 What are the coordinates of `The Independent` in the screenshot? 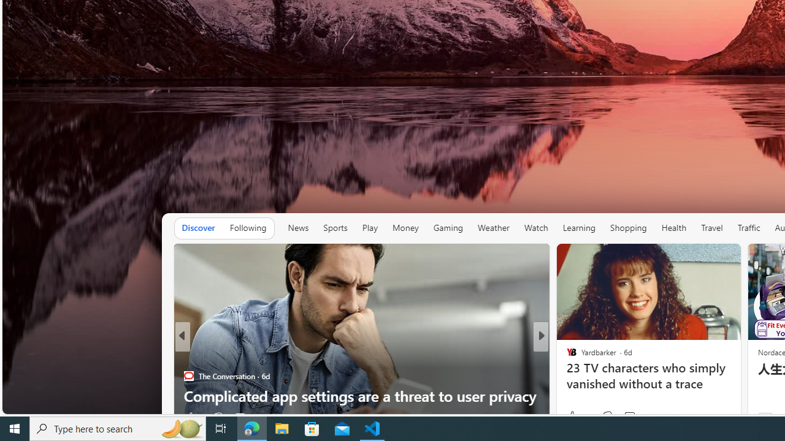 It's located at (566, 356).